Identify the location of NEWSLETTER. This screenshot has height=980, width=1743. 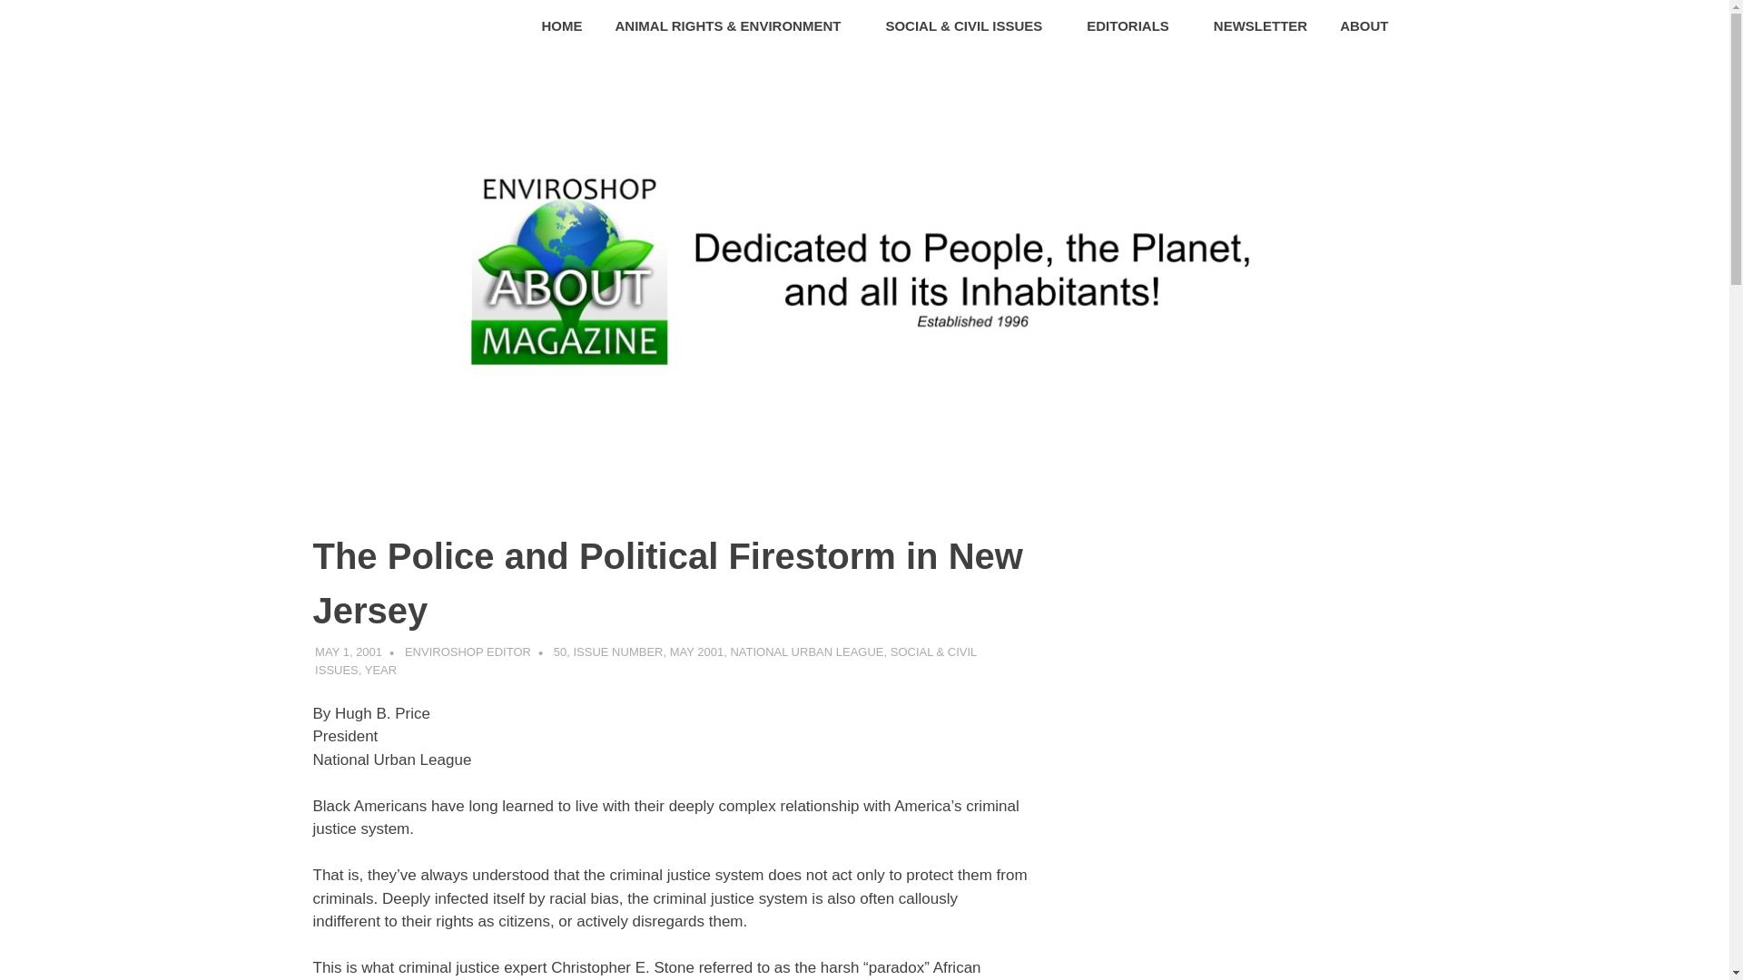
(1260, 27).